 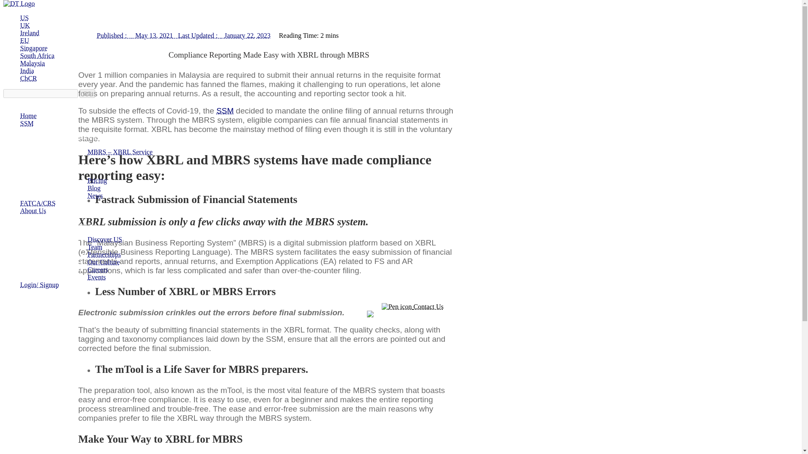 What do you see at coordinates (27, 71) in the screenshot?
I see `India` at bounding box center [27, 71].